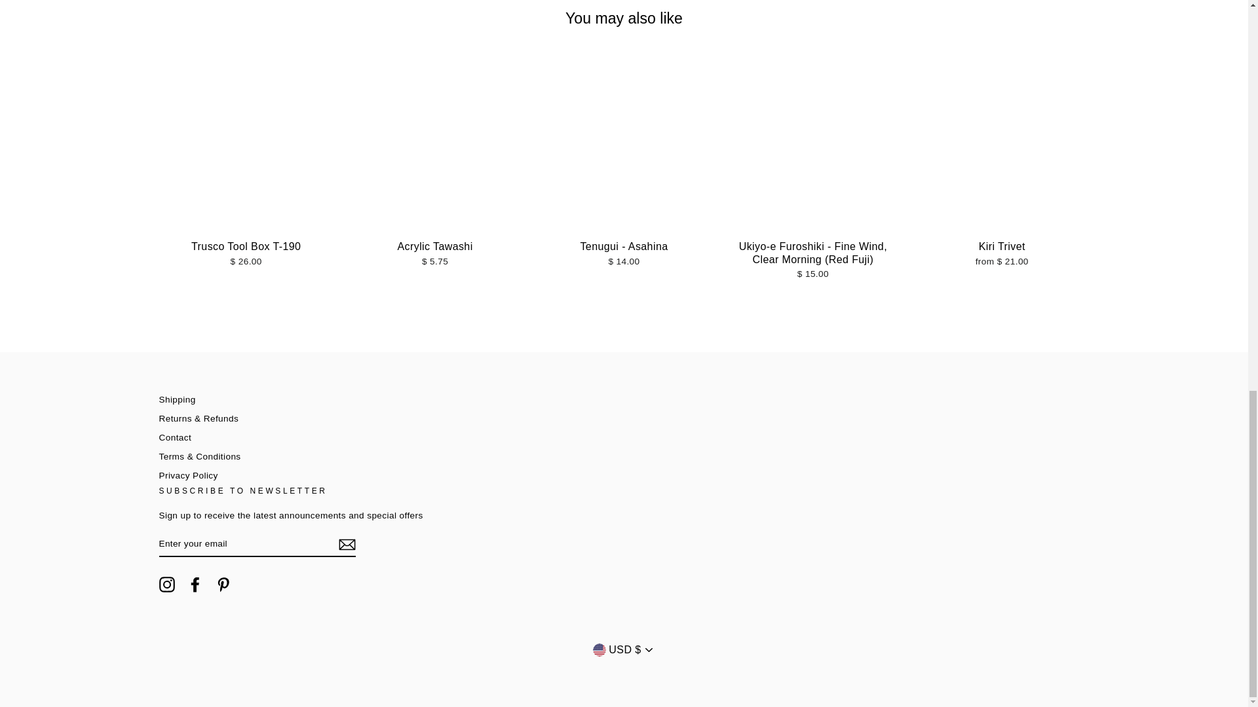 The height and width of the screenshot is (707, 1258). What do you see at coordinates (166, 585) in the screenshot?
I see `ombrato on Instagram` at bounding box center [166, 585].